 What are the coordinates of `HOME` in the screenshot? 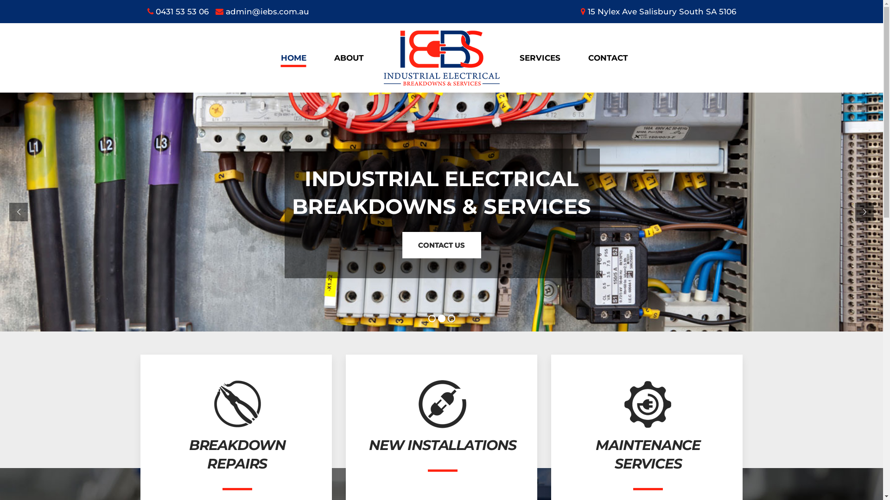 It's located at (294, 58).